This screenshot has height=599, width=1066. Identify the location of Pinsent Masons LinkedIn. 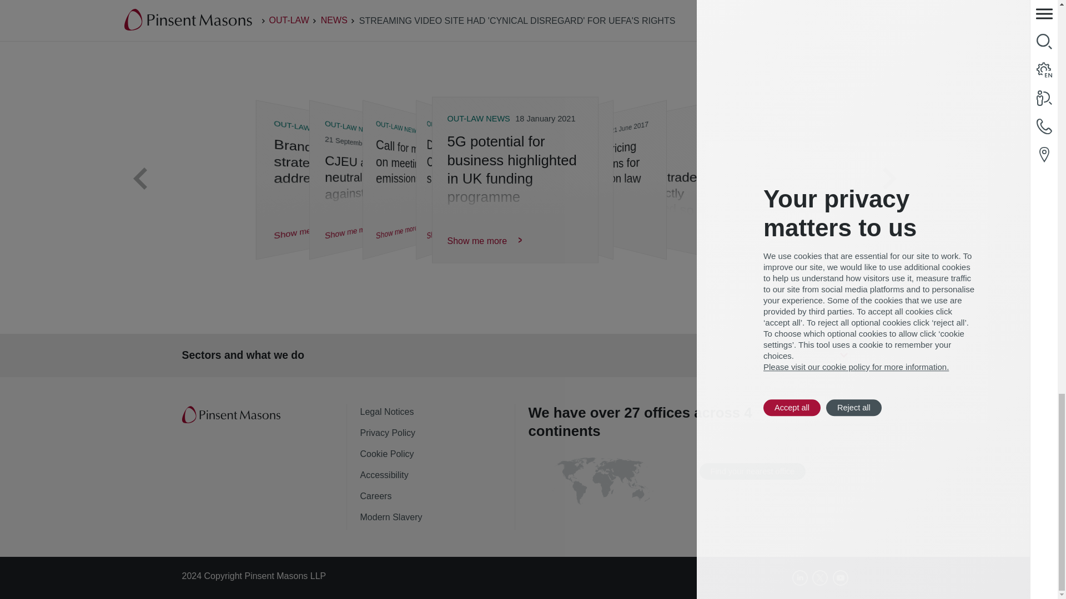
(799, 578).